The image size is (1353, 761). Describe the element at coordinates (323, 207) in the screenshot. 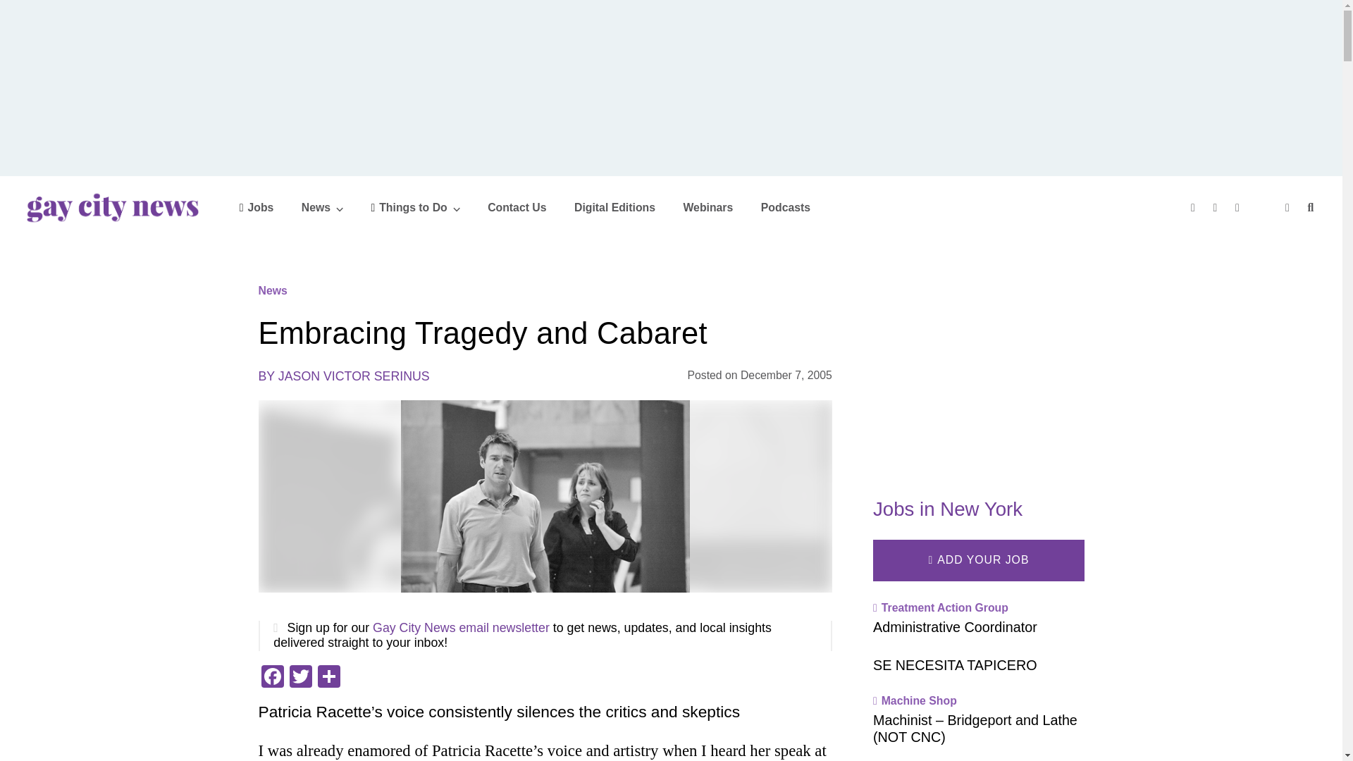

I see `News` at that location.